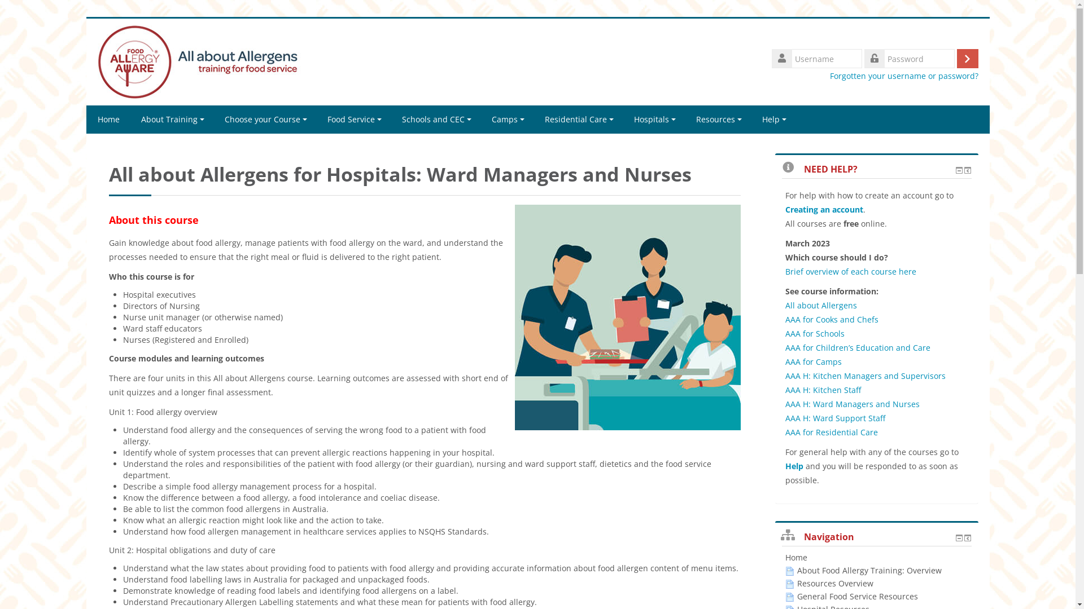  What do you see at coordinates (789, 571) in the screenshot?
I see `Page` at bounding box center [789, 571].